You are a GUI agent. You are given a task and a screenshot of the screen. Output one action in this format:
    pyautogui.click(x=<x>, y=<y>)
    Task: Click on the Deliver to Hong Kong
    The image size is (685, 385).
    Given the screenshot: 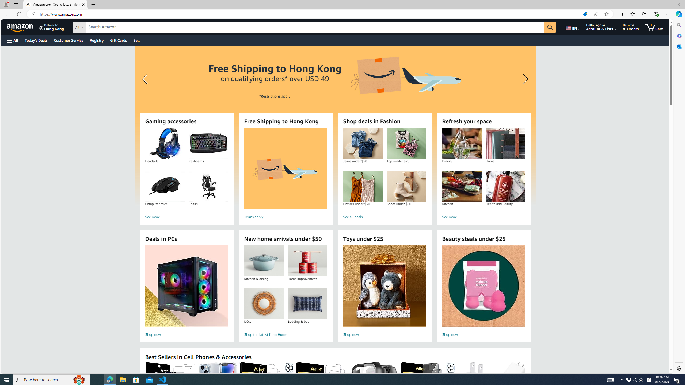 What is the action you would take?
    pyautogui.click(x=52, y=27)
    